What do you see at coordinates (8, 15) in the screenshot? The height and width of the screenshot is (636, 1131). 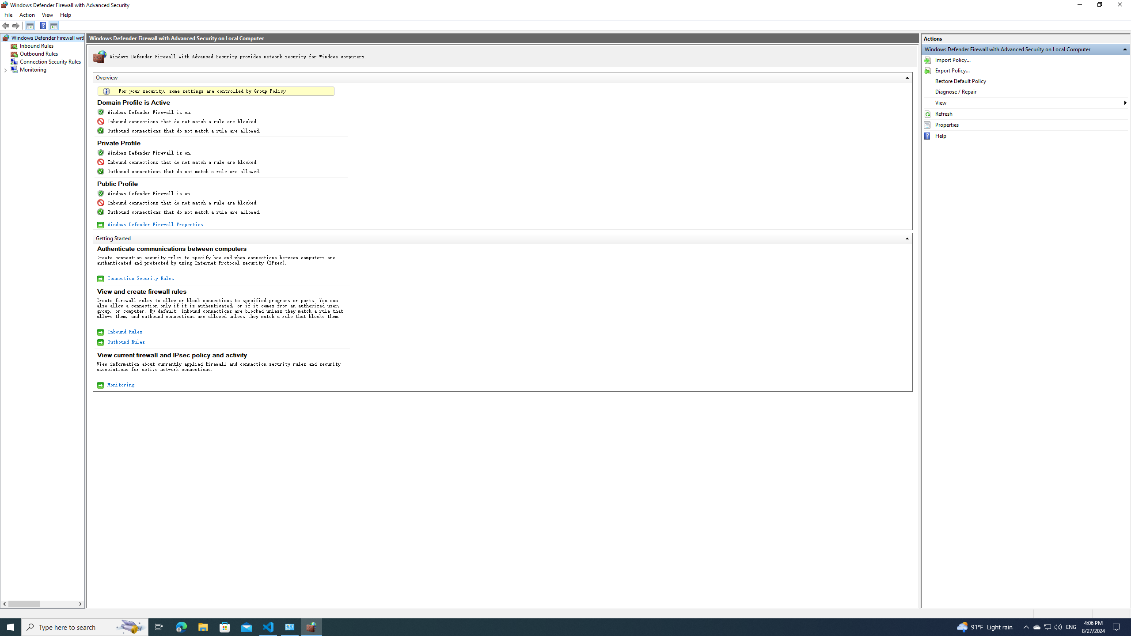 I see `File` at bounding box center [8, 15].